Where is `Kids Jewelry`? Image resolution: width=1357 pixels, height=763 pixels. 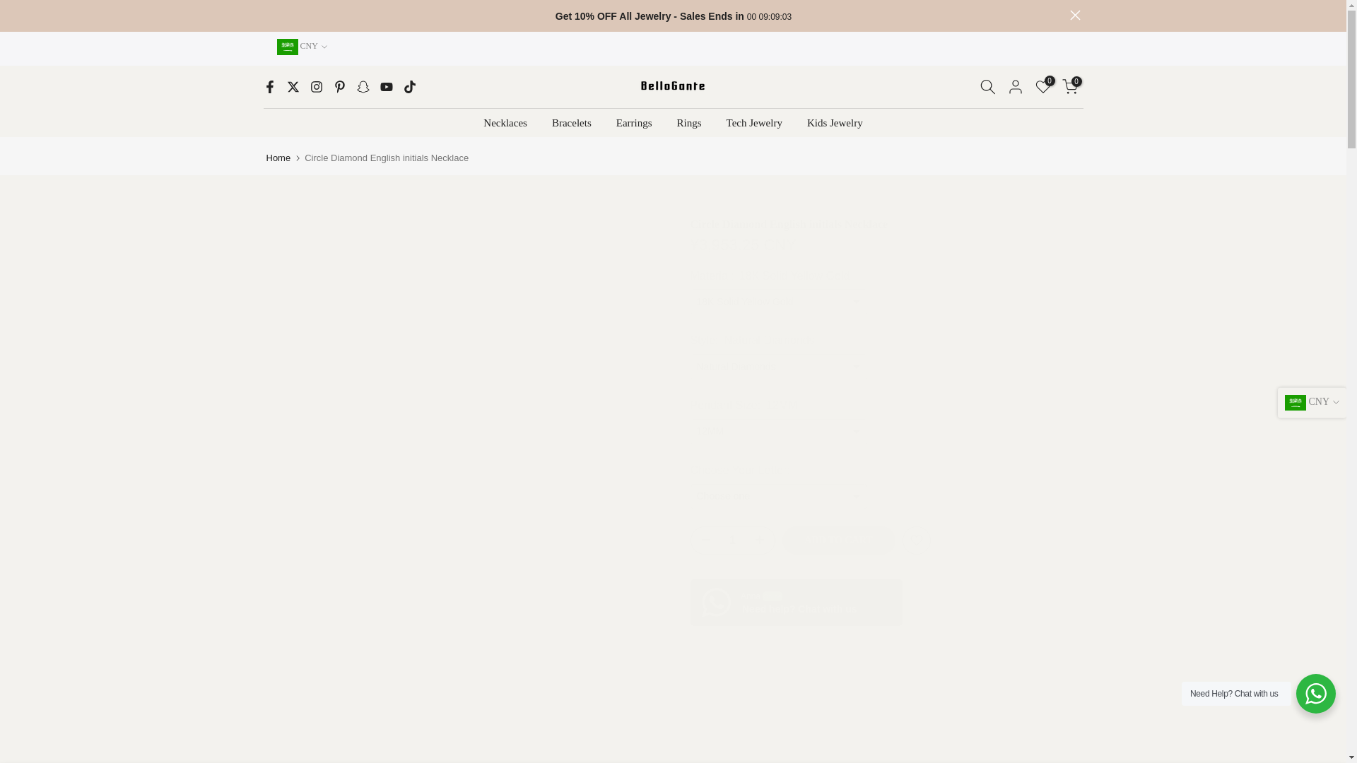 Kids Jewelry is located at coordinates (834, 123).